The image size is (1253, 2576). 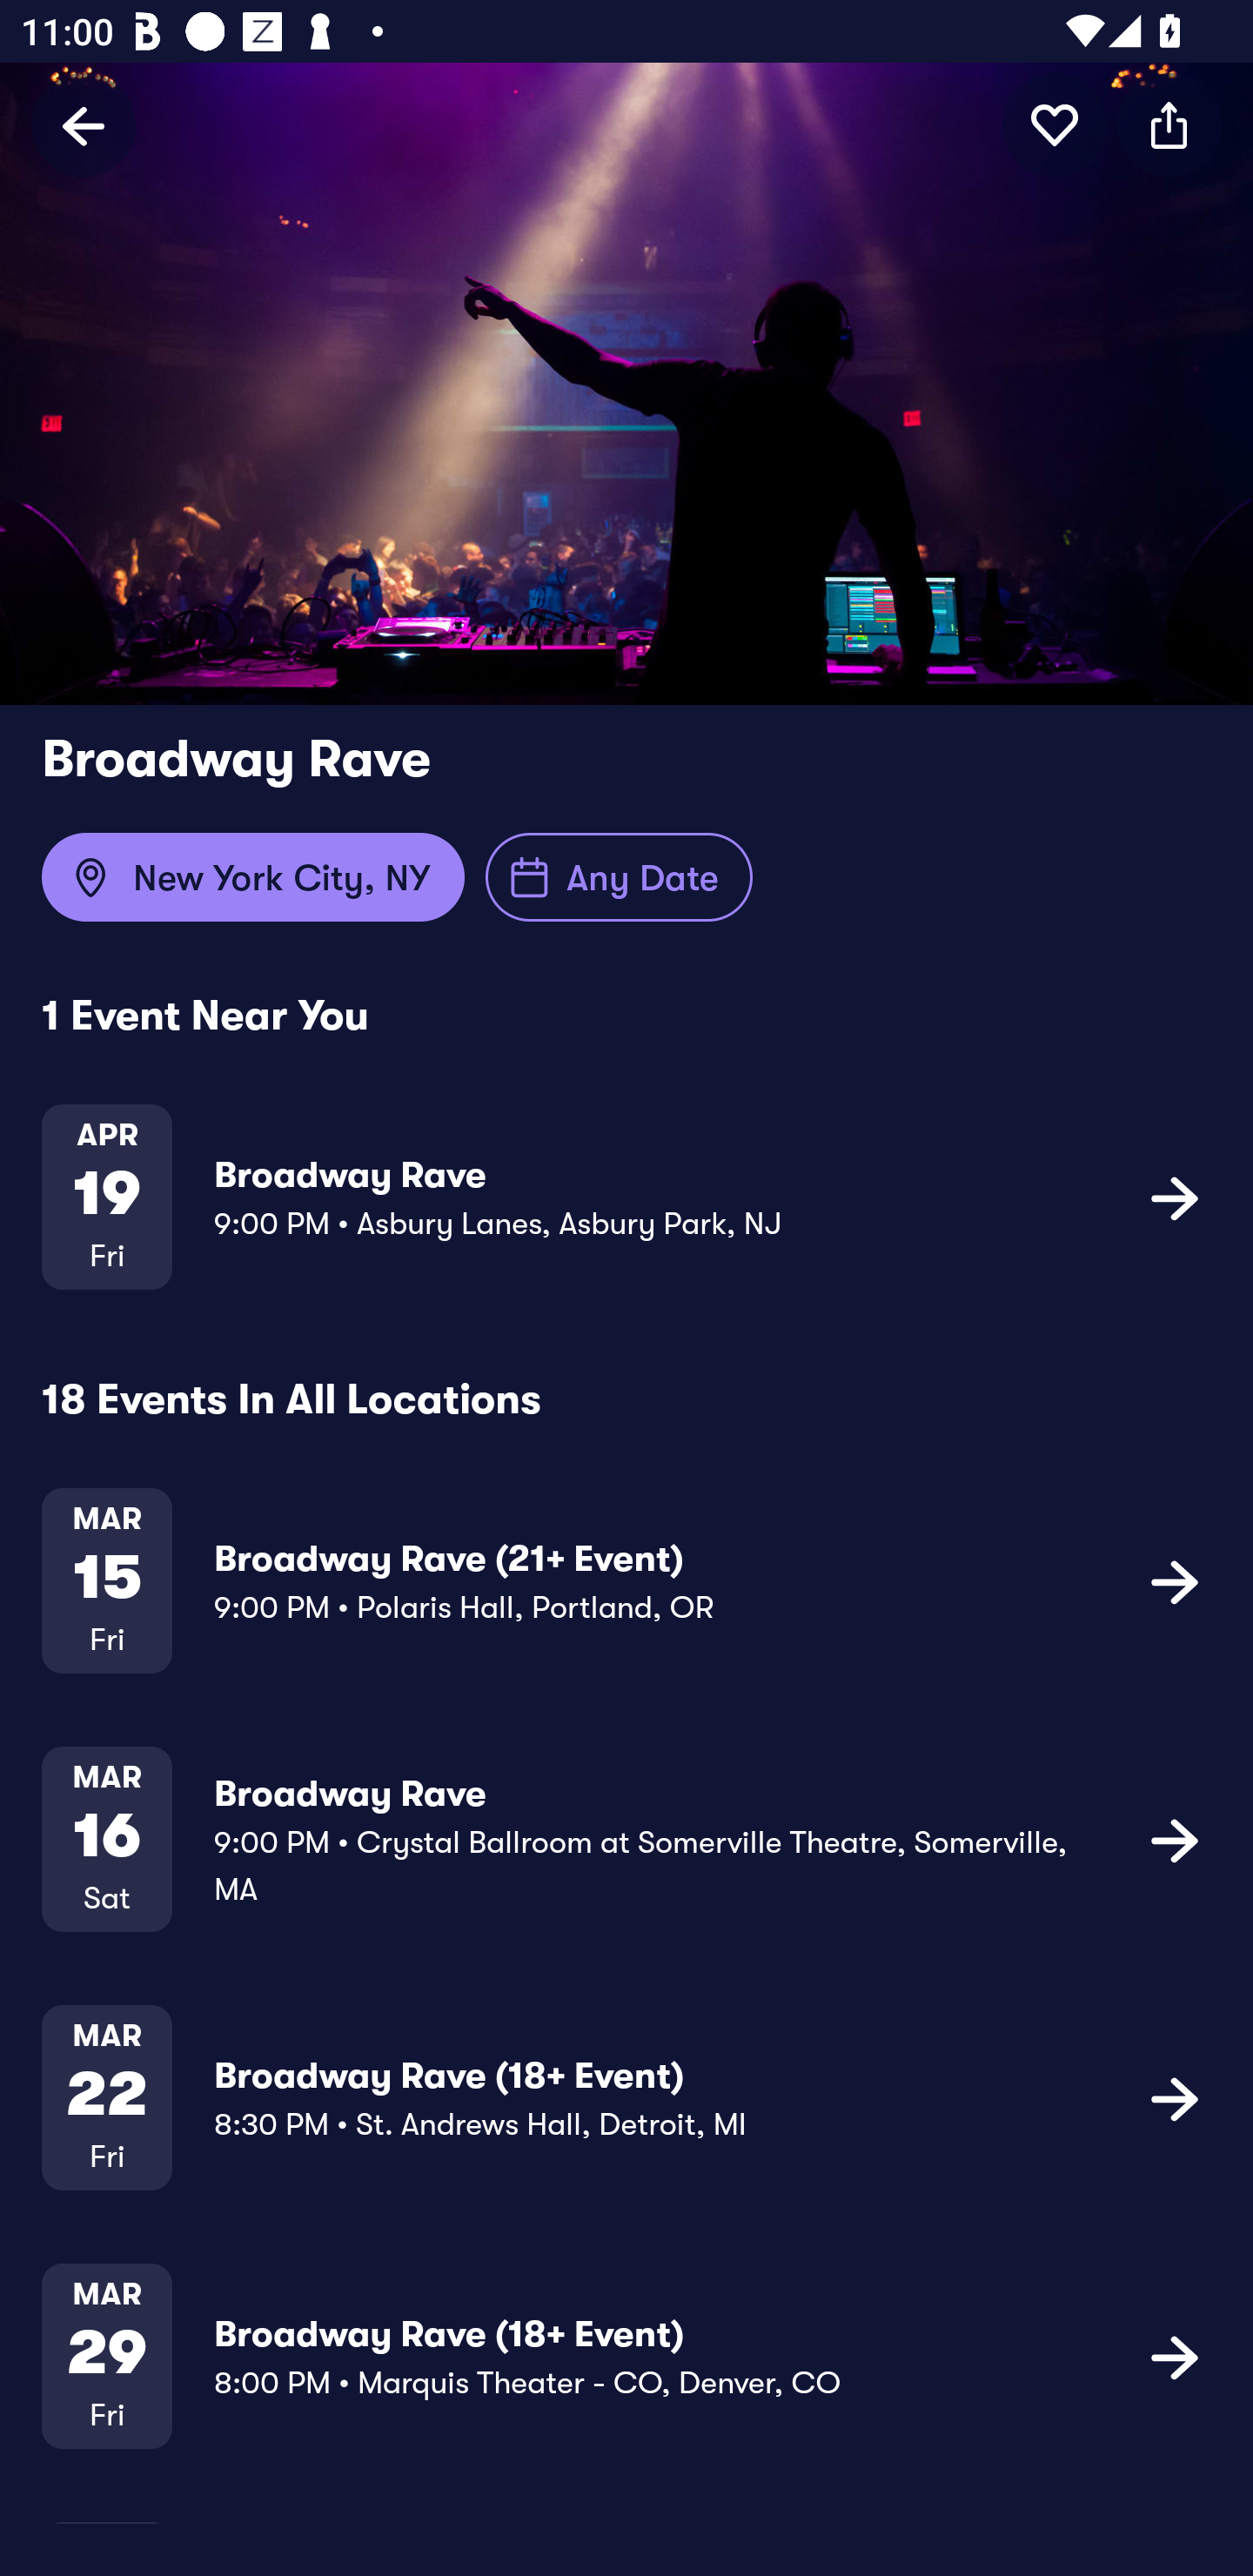 What do you see at coordinates (620, 877) in the screenshot?
I see `Any Date` at bounding box center [620, 877].